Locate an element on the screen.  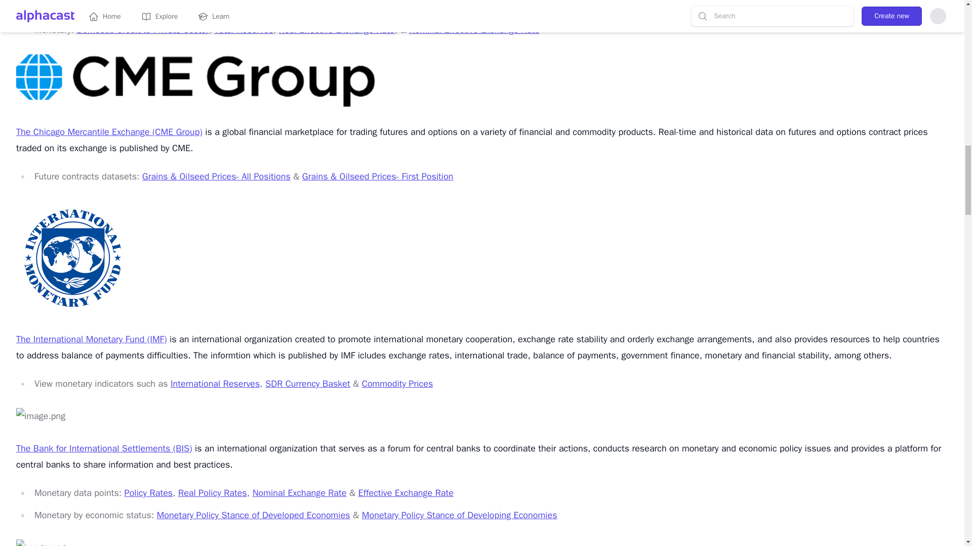
Domestic Credit to Private Sector is located at coordinates (143, 29).